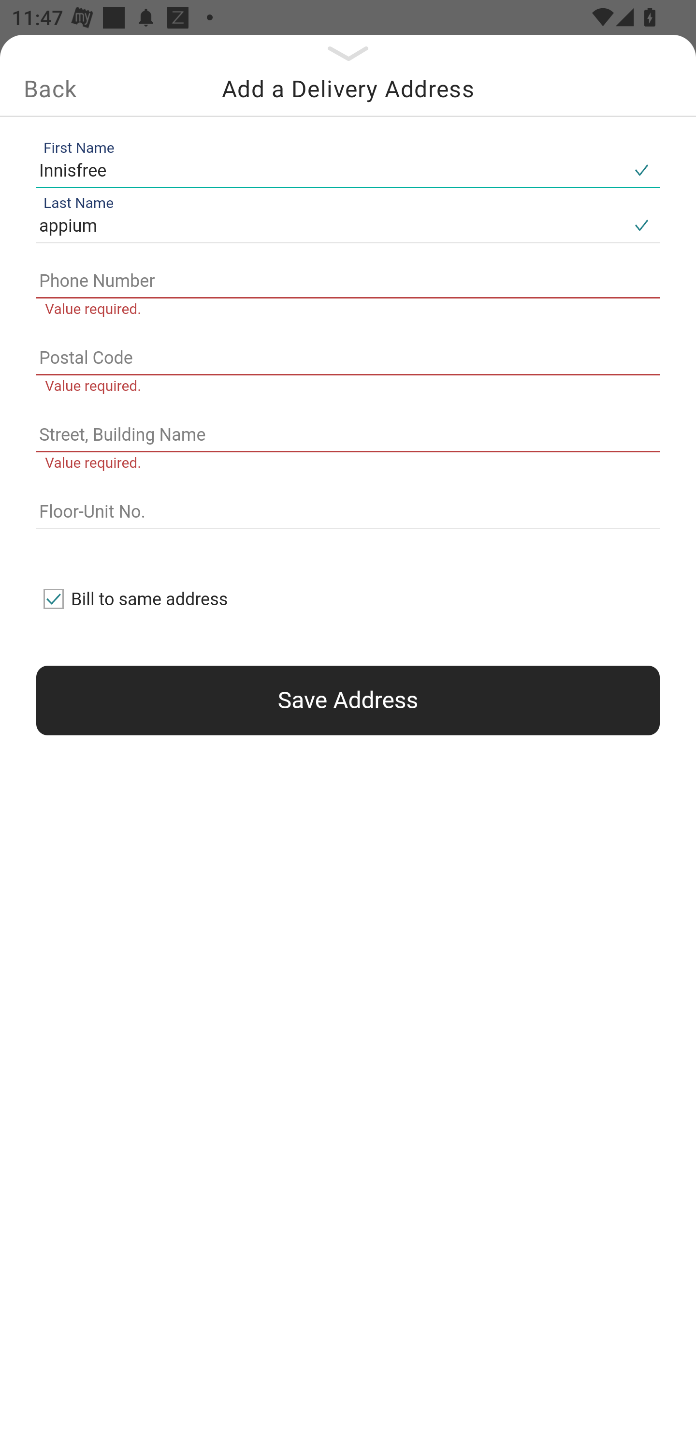 Image resolution: width=696 pixels, height=1432 pixels. Describe the element at coordinates (50, 89) in the screenshot. I see `Back` at that location.